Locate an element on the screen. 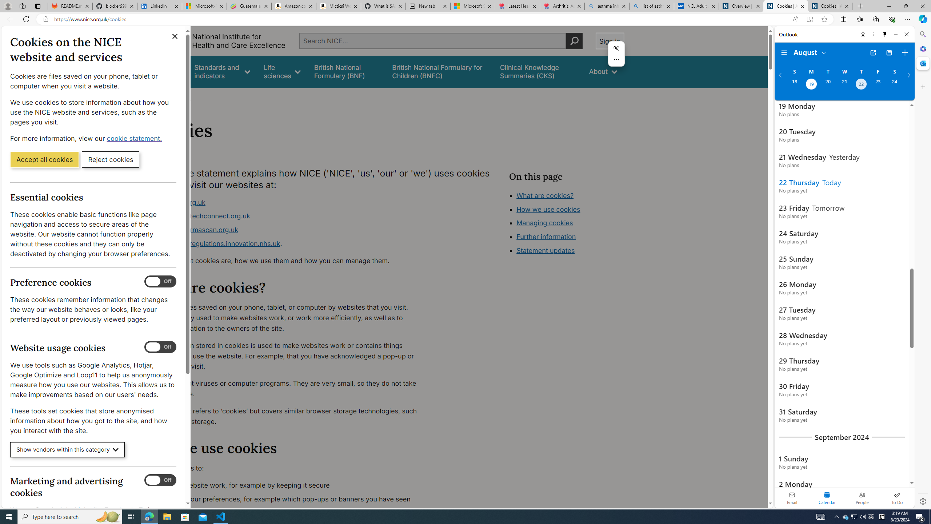 The height and width of the screenshot is (524, 931). Create event is located at coordinates (905, 53).